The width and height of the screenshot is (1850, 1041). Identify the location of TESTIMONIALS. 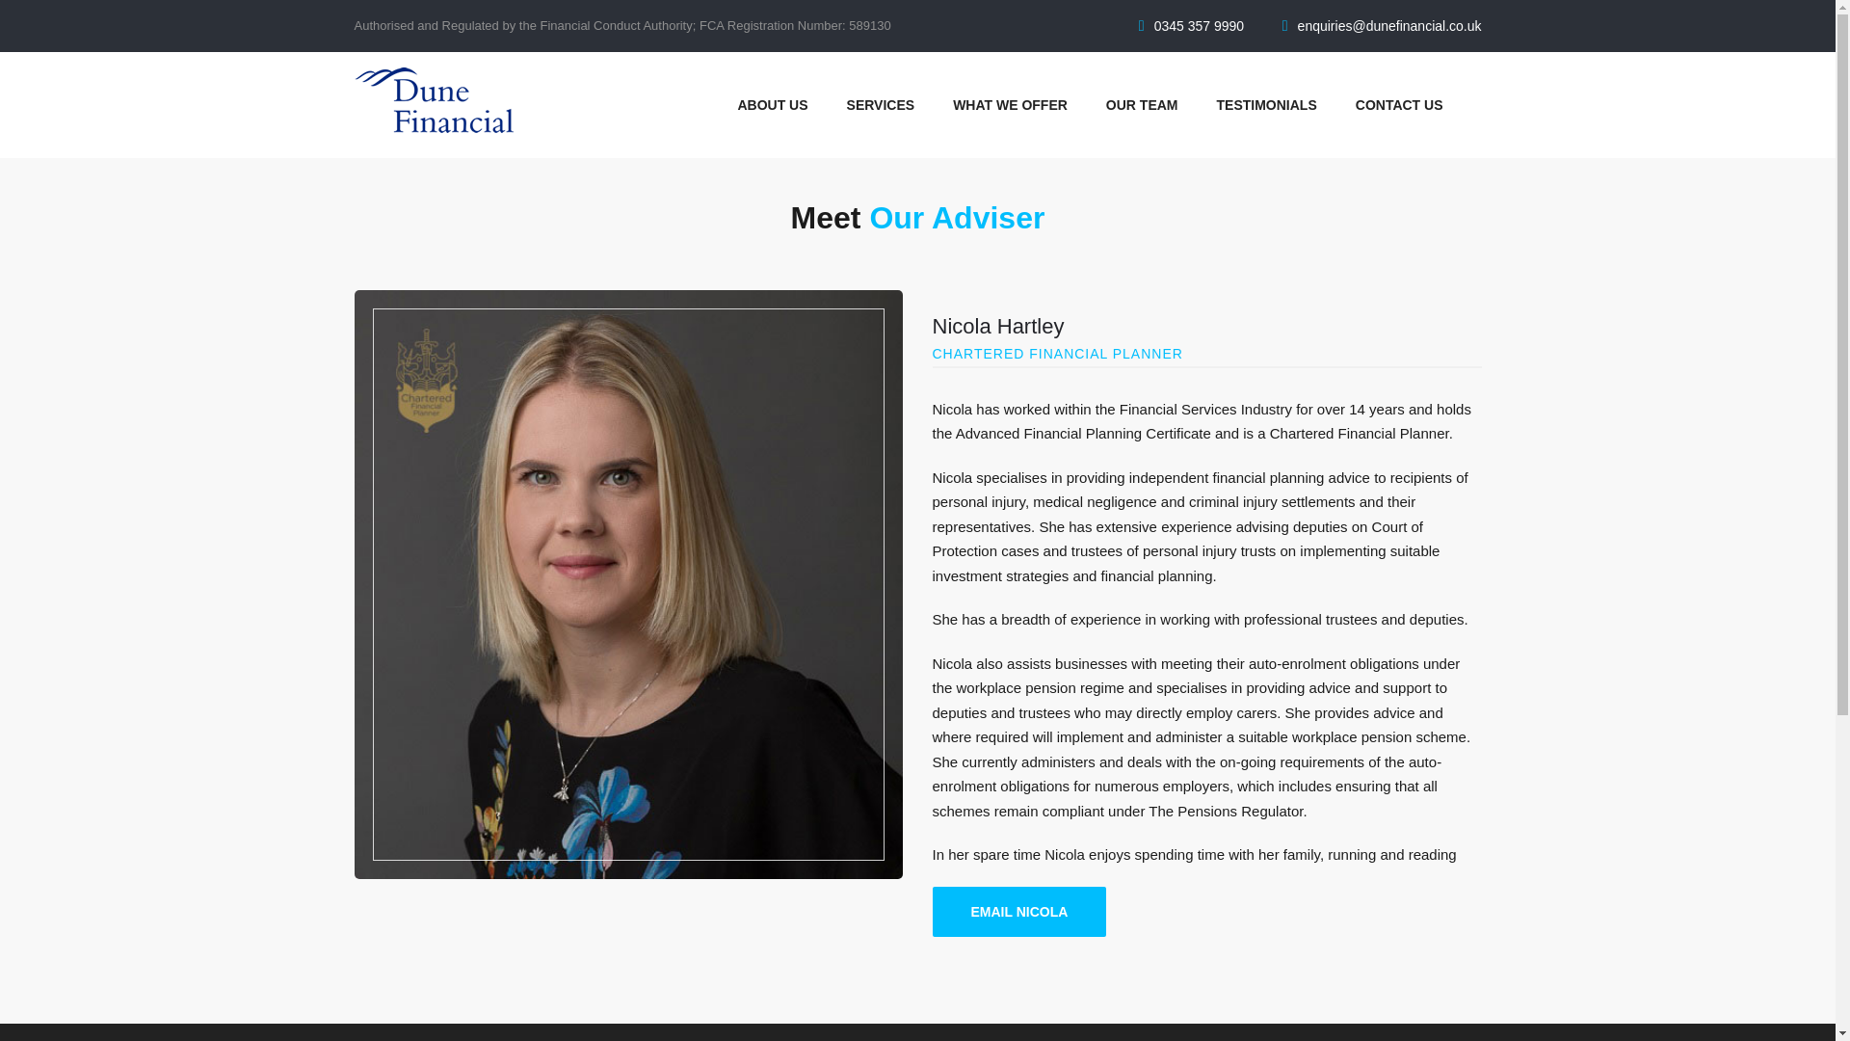
(1267, 105).